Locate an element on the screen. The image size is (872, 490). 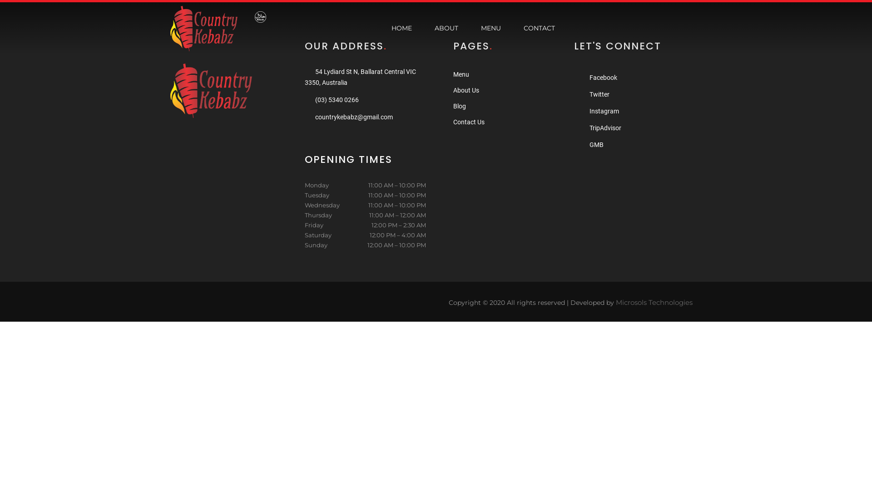
GMB is located at coordinates (597, 145).